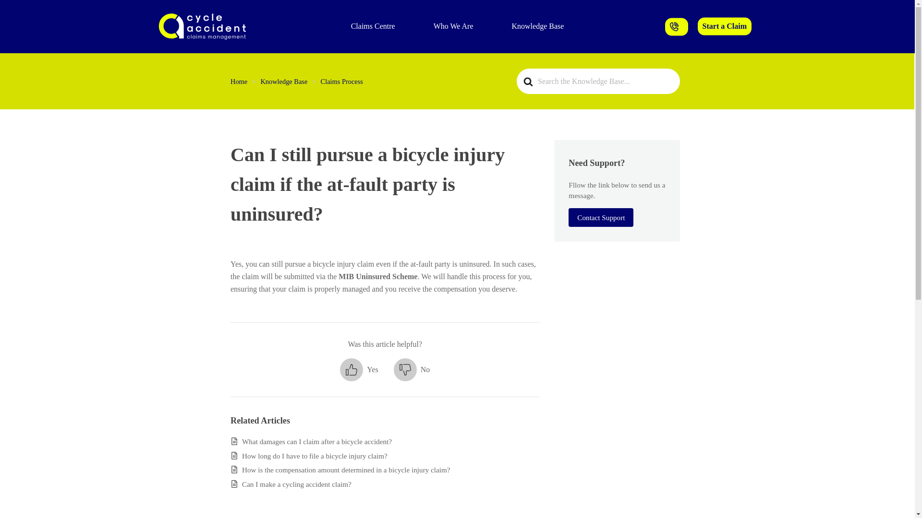 The height and width of the screenshot is (518, 922). Describe the element at coordinates (412, 369) in the screenshot. I see `No` at that location.